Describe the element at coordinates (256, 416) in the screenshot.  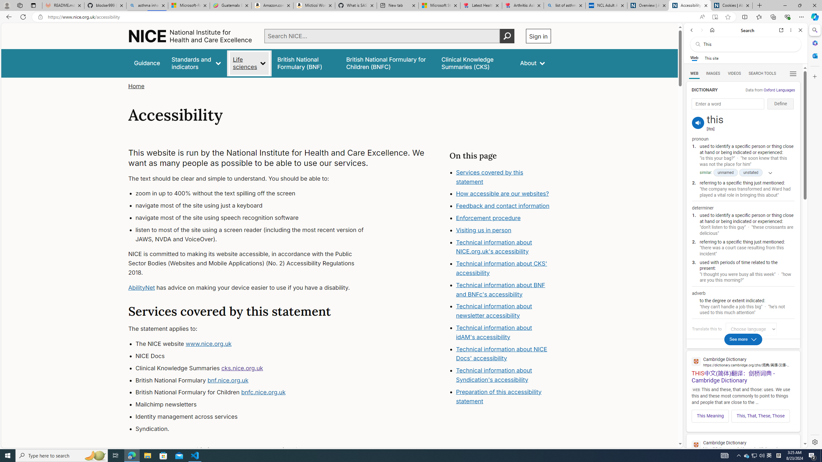
I see `Identity management across services` at that location.